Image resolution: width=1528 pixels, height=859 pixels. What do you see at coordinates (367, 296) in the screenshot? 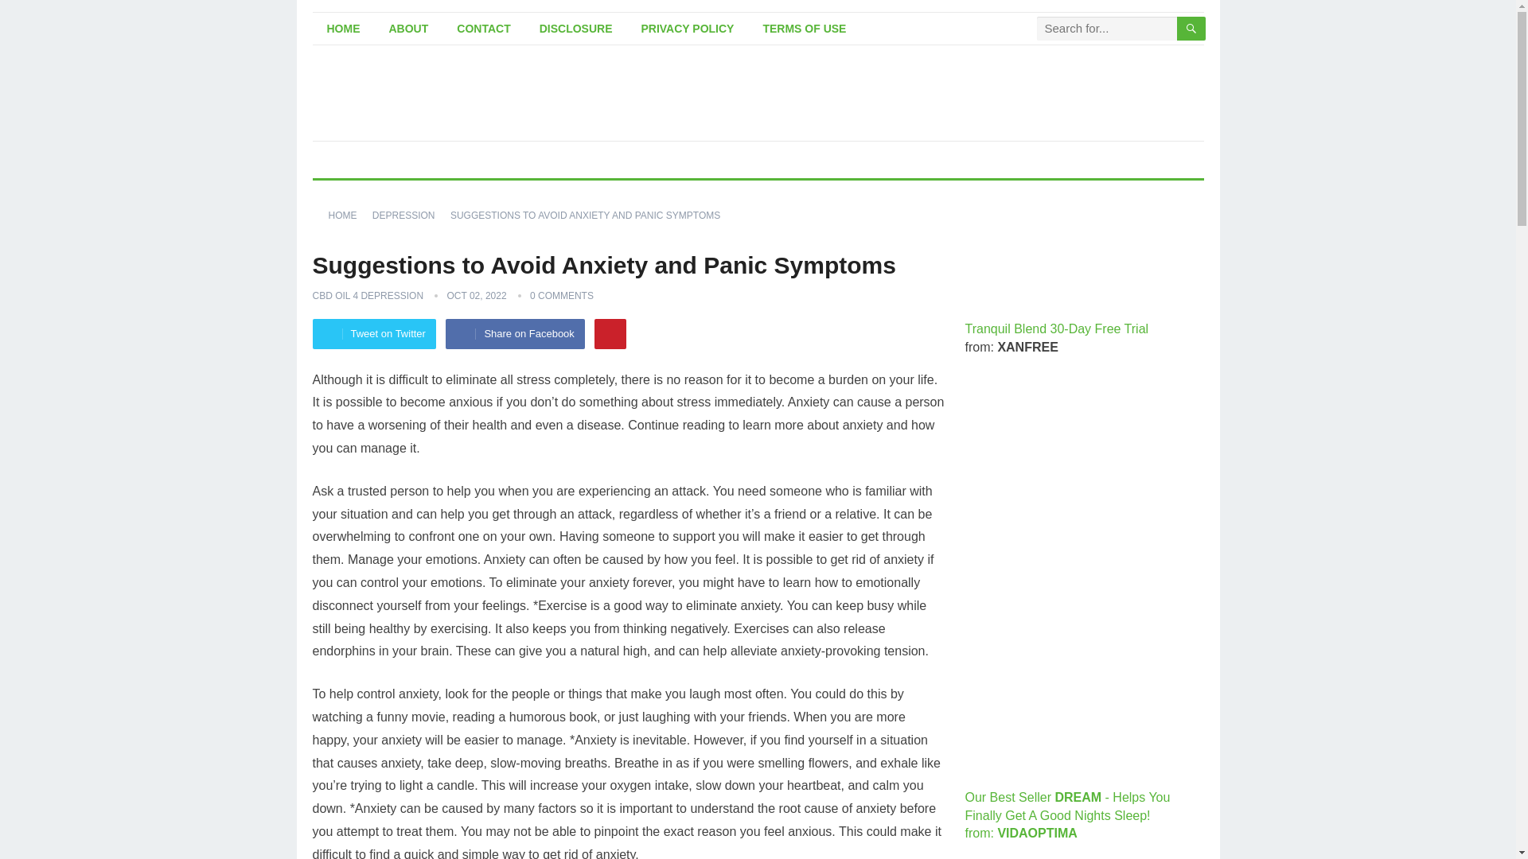
I see `Posts by CBD Oil 4 Depression` at bounding box center [367, 296].